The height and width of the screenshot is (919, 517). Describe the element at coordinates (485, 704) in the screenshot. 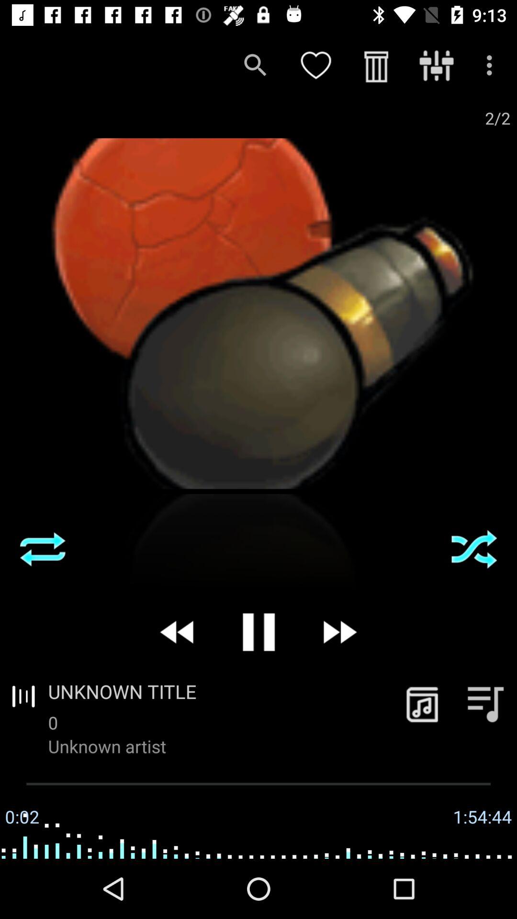

I see `playlists page` at that location.